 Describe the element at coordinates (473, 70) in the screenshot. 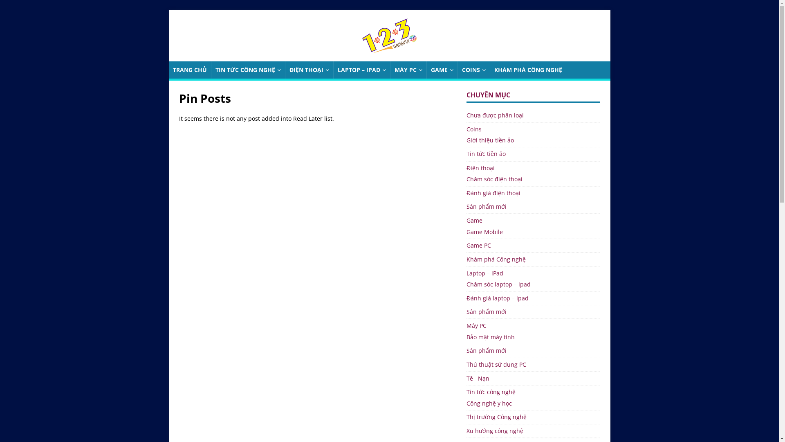

I see `COINS` at that location.